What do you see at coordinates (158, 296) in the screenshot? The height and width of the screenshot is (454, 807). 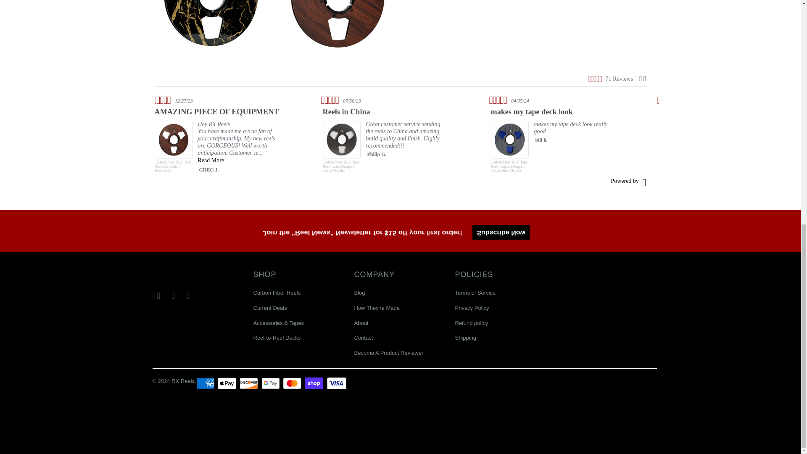 I see `RX Reels on Facebook` at bounding box center [158, 296].